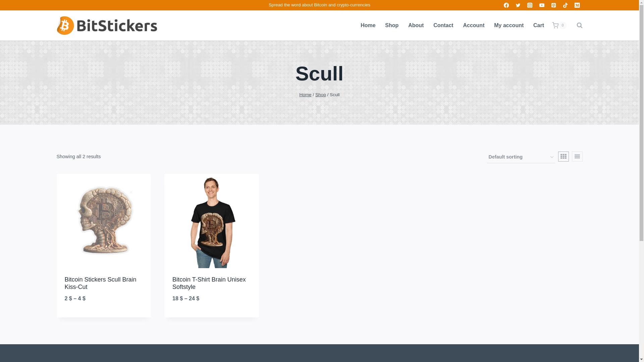 This screenshot has width=644, height=362. I want to click on Grid View, so click(563, 156).